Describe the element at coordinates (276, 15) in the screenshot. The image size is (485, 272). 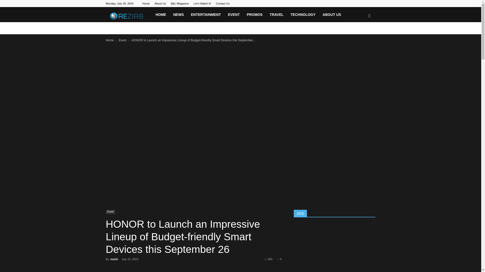
I see `TRAVEL` at that location.